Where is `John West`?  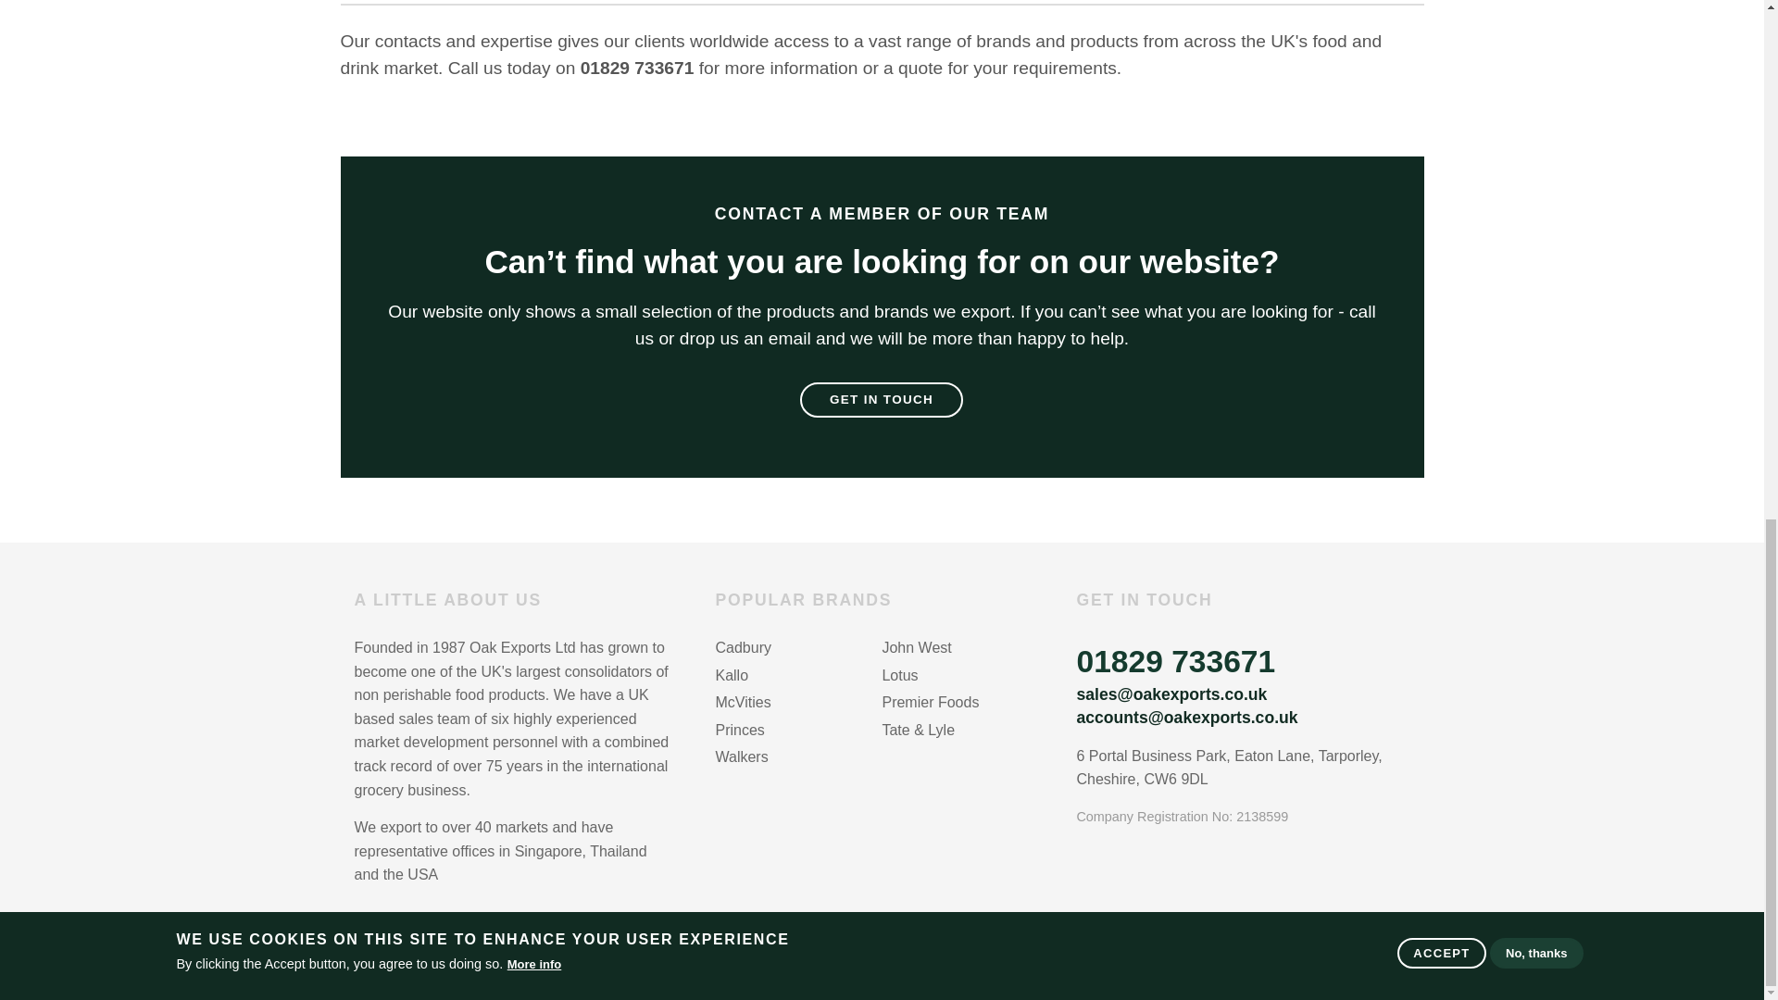
John West is located at coordinates (965, 650).